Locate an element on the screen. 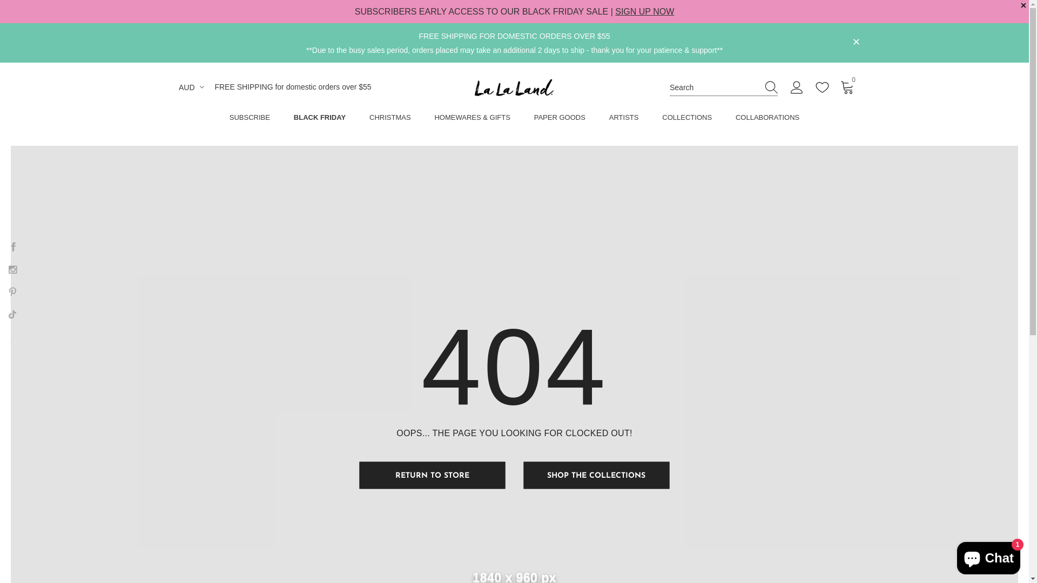  Pinterest is located at coordinates (12, 291).